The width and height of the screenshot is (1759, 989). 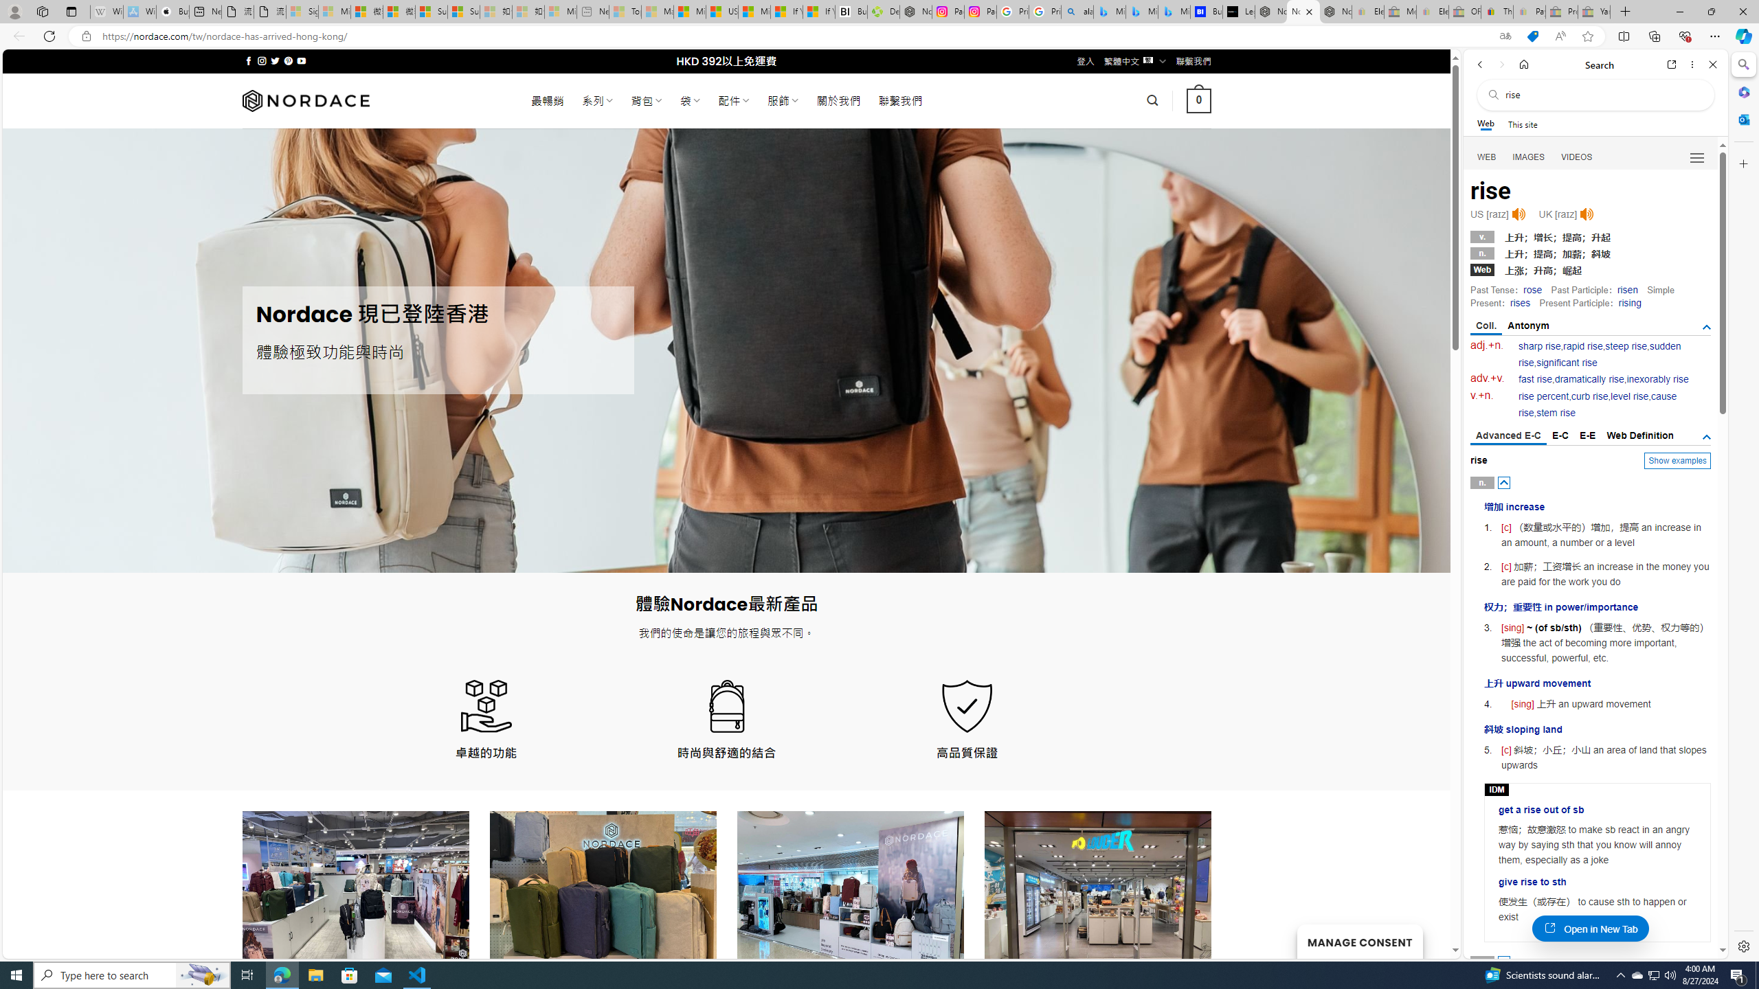 I want to click on This site scope, so click(x=1522, y=124).